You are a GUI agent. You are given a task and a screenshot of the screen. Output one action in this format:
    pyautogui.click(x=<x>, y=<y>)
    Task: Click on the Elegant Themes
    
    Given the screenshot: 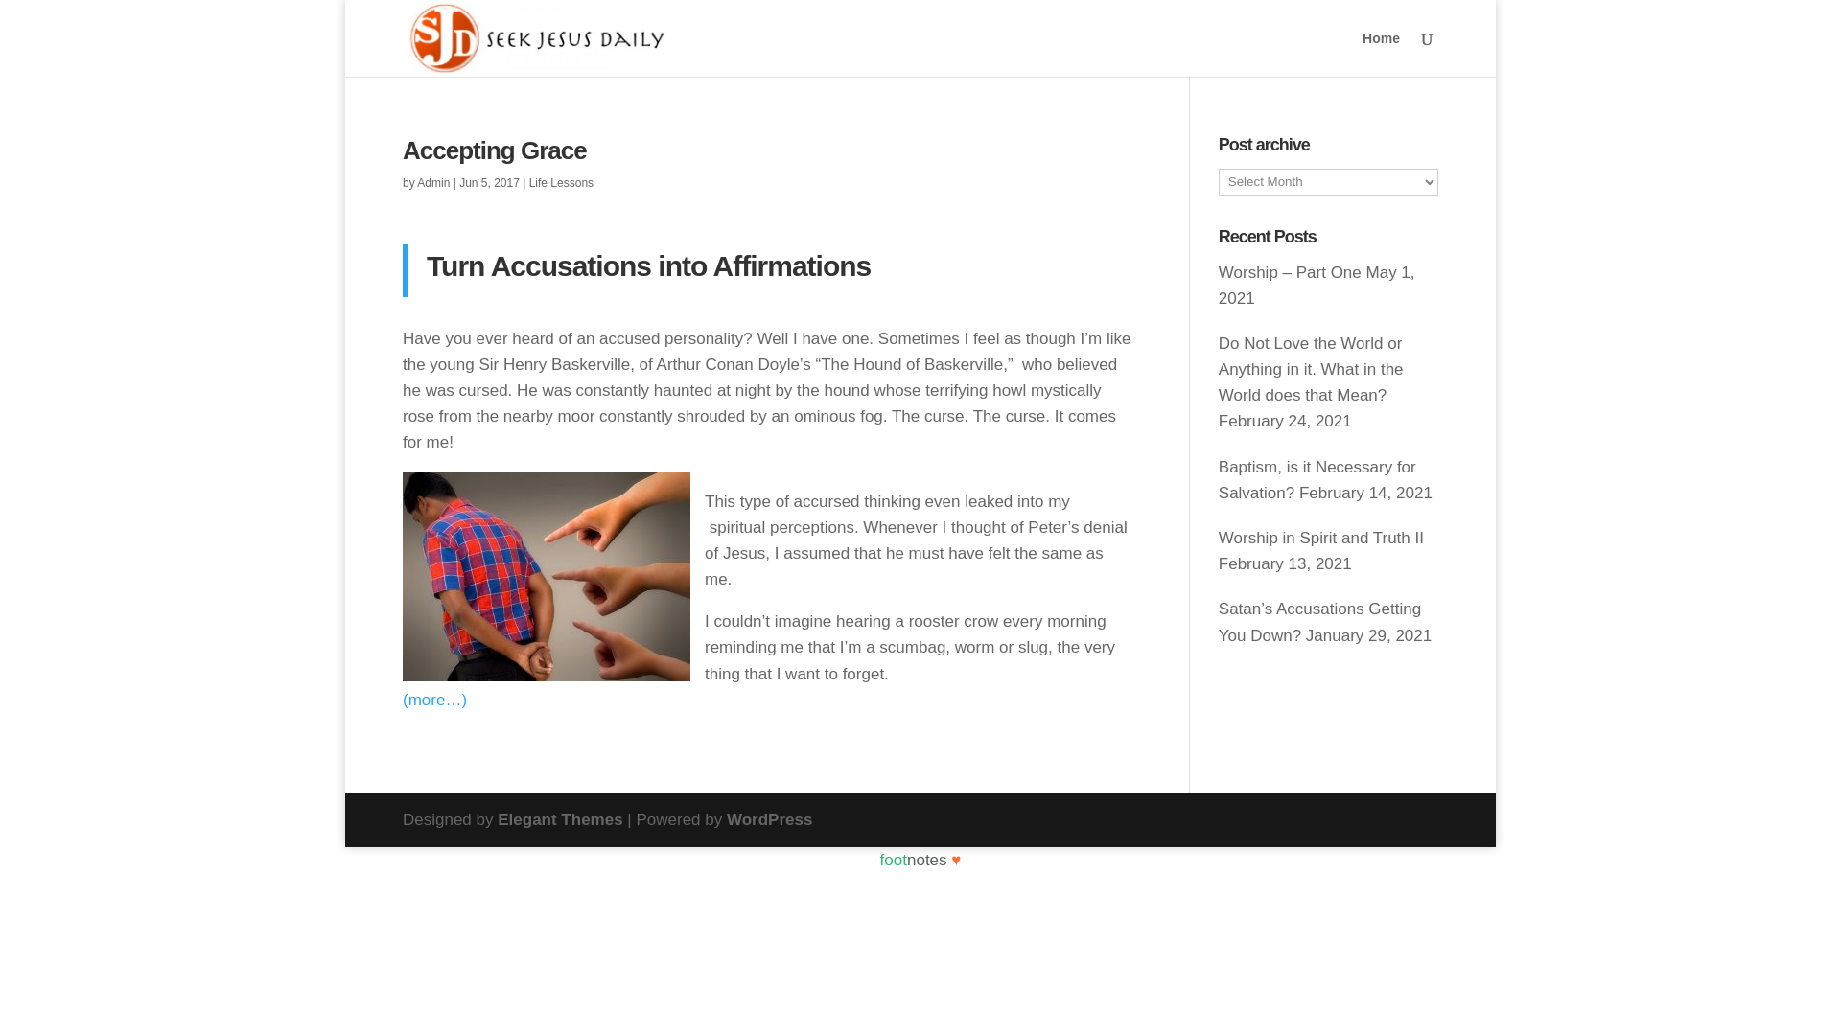 What is the action you would take?
    pyautogui.click(x=559, y=819)
    